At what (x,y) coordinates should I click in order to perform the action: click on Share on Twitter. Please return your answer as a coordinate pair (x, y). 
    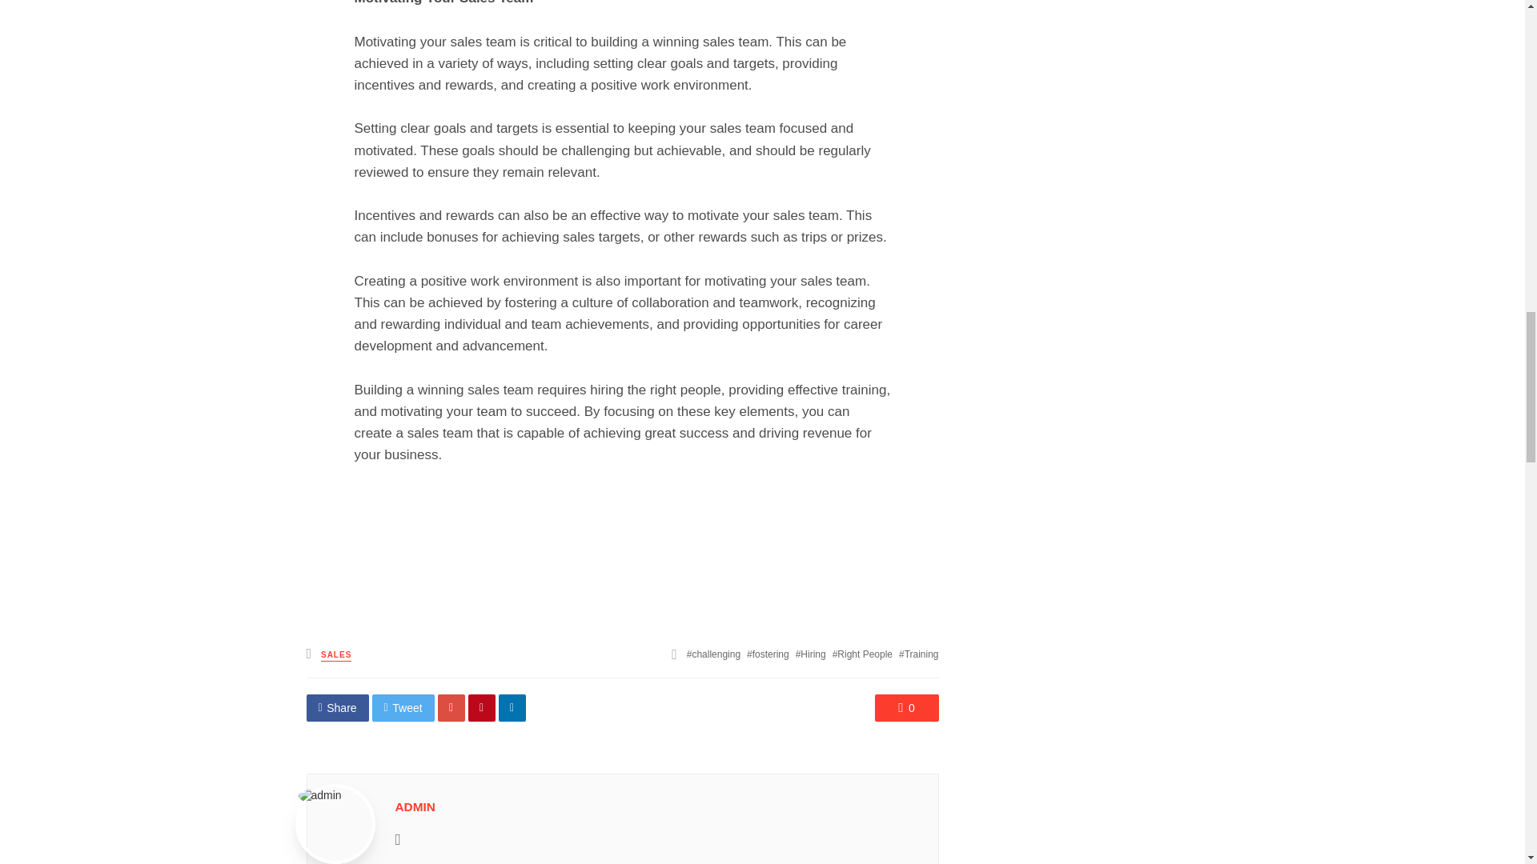
    Looking at the image, I should click on (403, 707).